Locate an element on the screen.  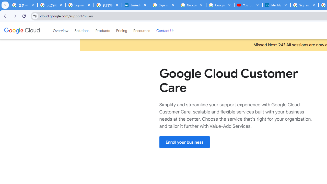
Enroll your business is located at coordinates (184, 142).